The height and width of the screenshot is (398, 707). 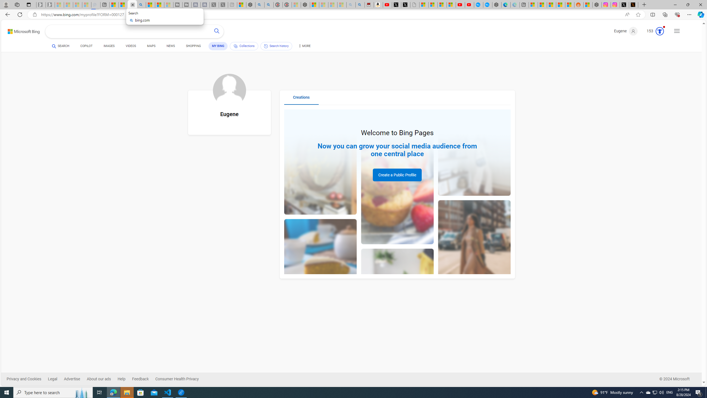 I want to click on Settings and quick links, so click(x=677, y=31).